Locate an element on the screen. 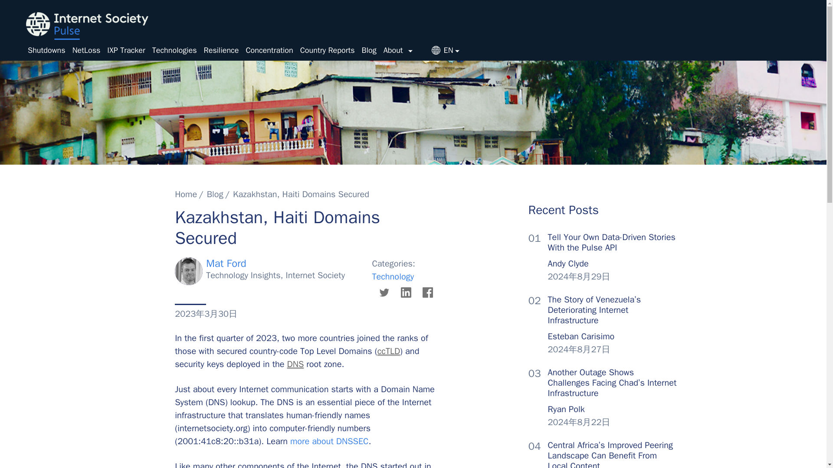 The width and height of the screenshot is (833, 468). country code Top-Level Domain is located at coordinates (388, 351).